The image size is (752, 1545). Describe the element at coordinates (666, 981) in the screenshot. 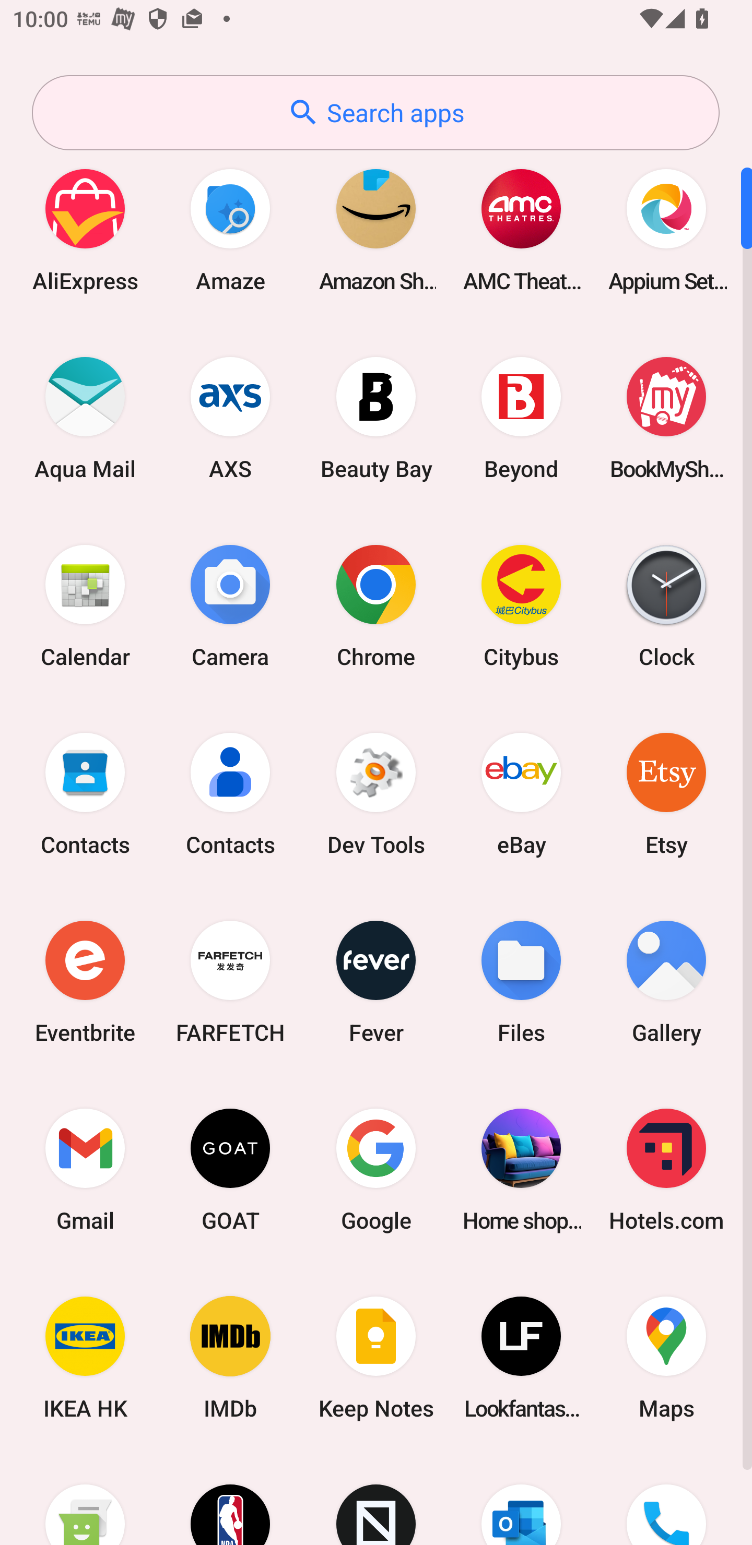

I see `Gallery` at that location.